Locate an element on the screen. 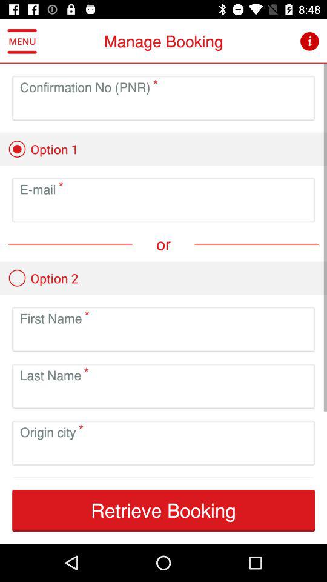 The height and width of the screenshot is (582, 327). enter confirmation no is located at coordinates (163, 108).